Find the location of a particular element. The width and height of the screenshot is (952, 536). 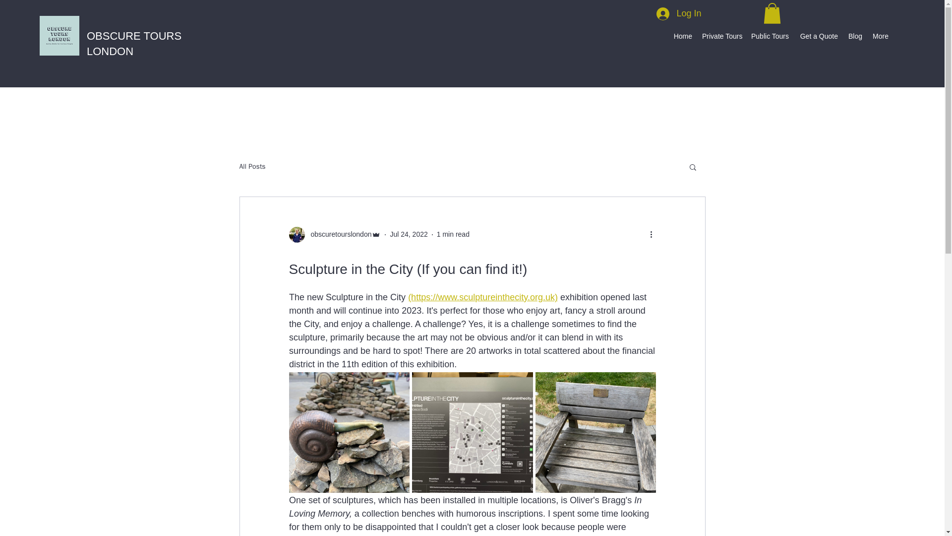

1 min read is located at coordinates (453, 234).